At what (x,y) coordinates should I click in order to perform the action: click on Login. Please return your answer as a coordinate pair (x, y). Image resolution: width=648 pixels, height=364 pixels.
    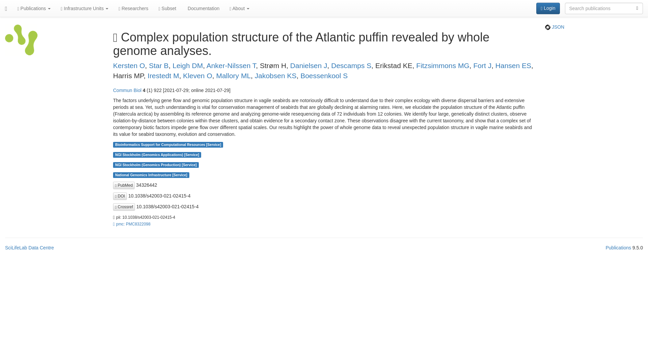
    Looking at the image, I should click on (548, 8).